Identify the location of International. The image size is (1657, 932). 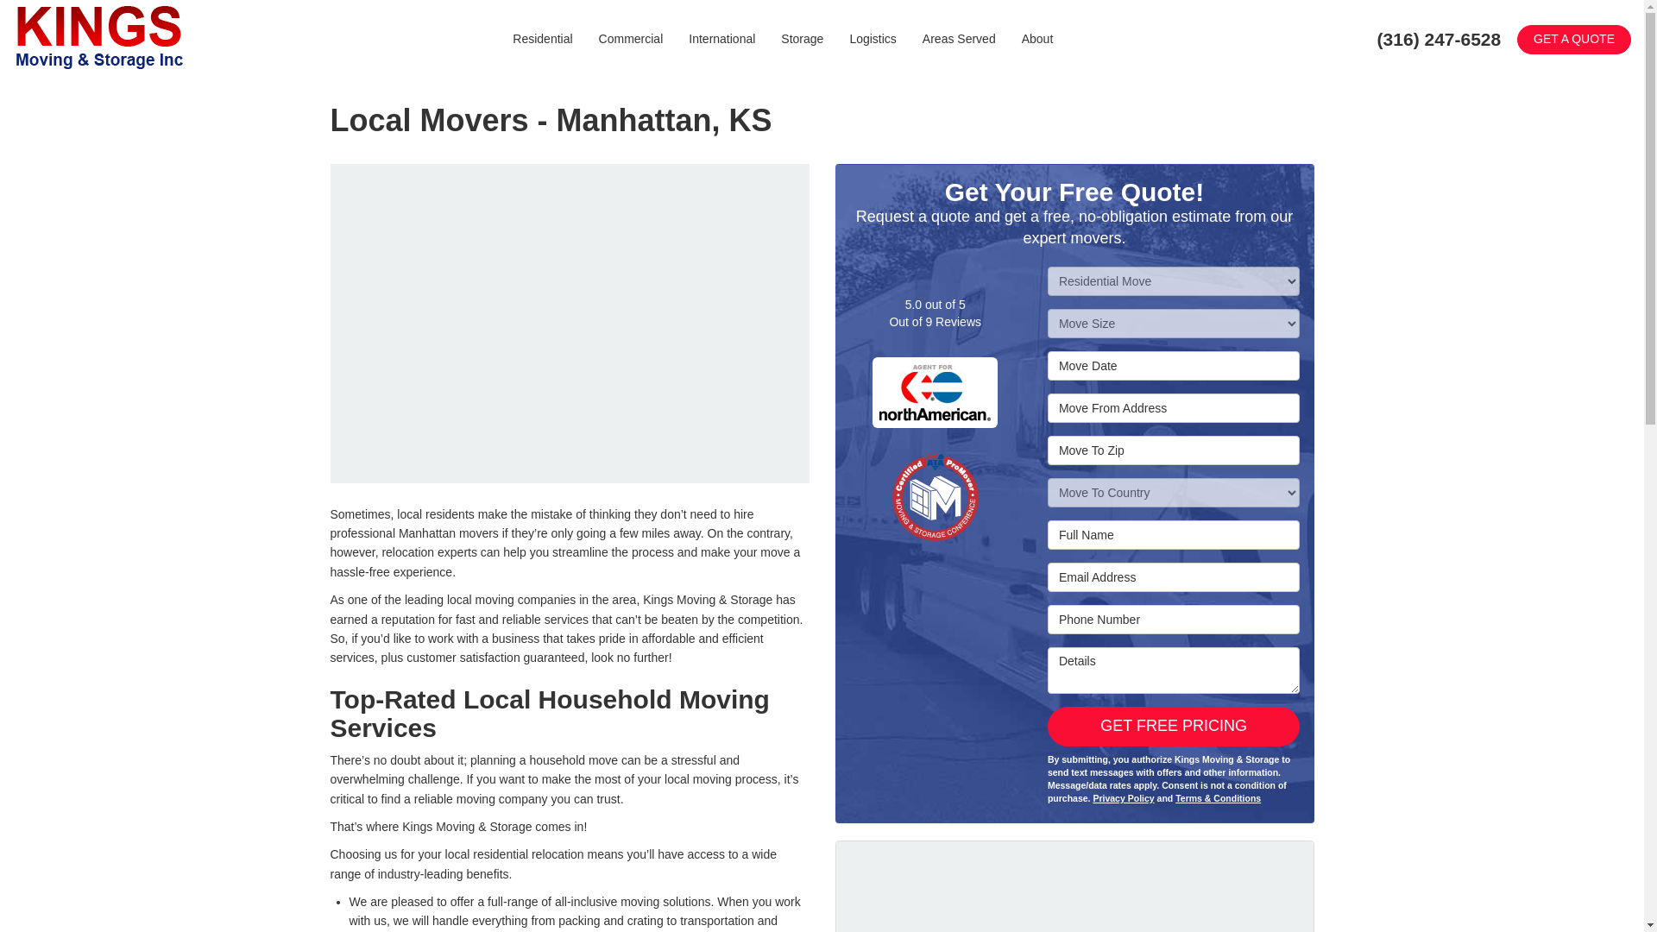
(721, 38).